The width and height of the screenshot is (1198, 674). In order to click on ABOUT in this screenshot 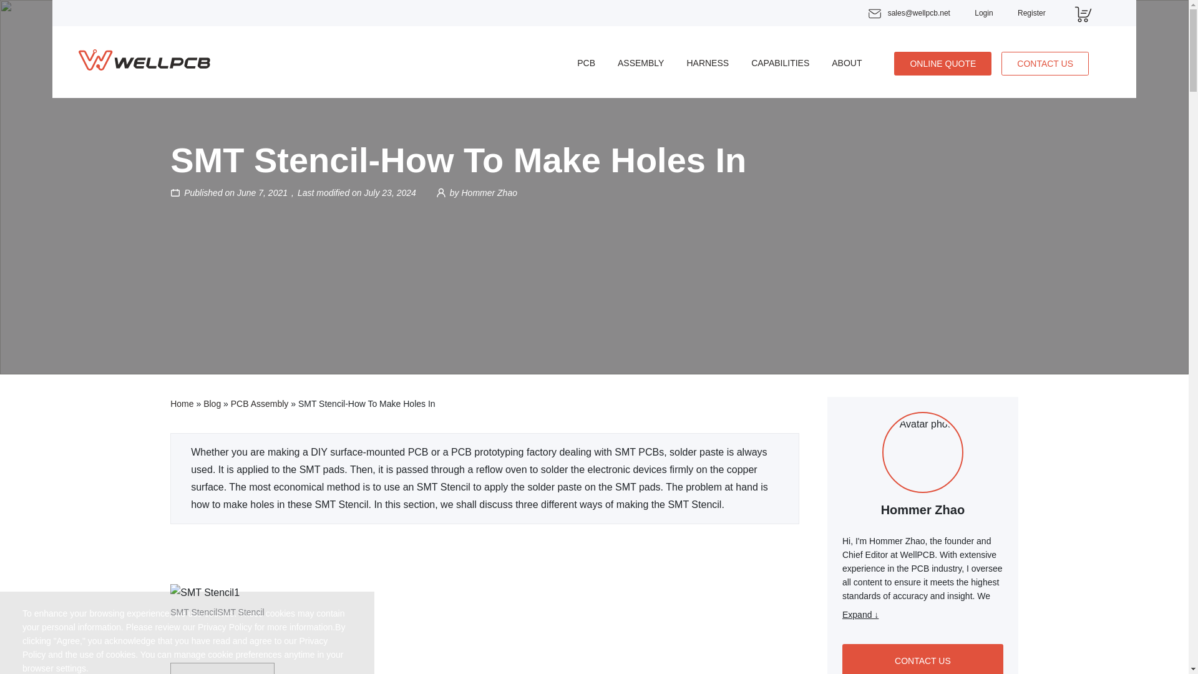, I will do `click(846, 62)`.